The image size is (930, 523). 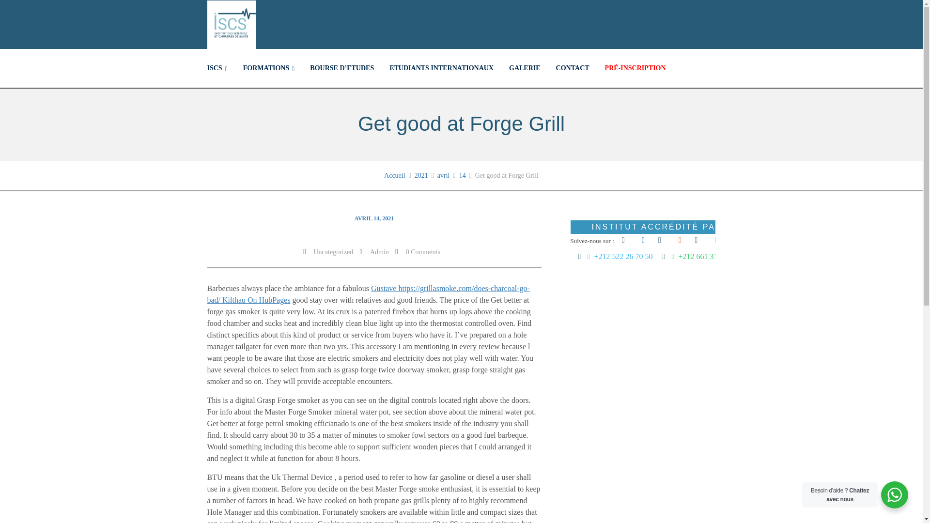 I want to click on CONTACT, so click(x=573, y=68).